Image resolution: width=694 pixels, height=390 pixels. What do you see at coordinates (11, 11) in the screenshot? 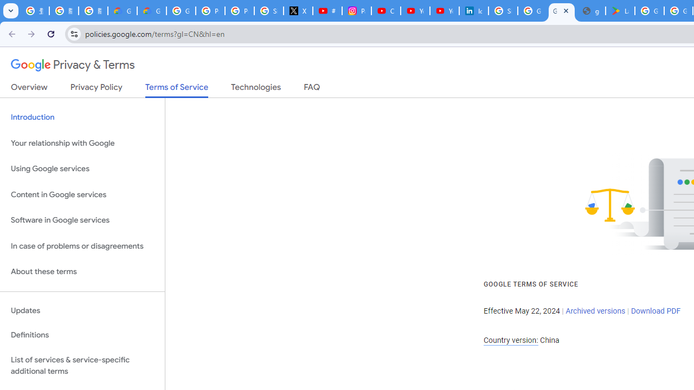
I see `Search tabs` at bounding box center [11, 11].